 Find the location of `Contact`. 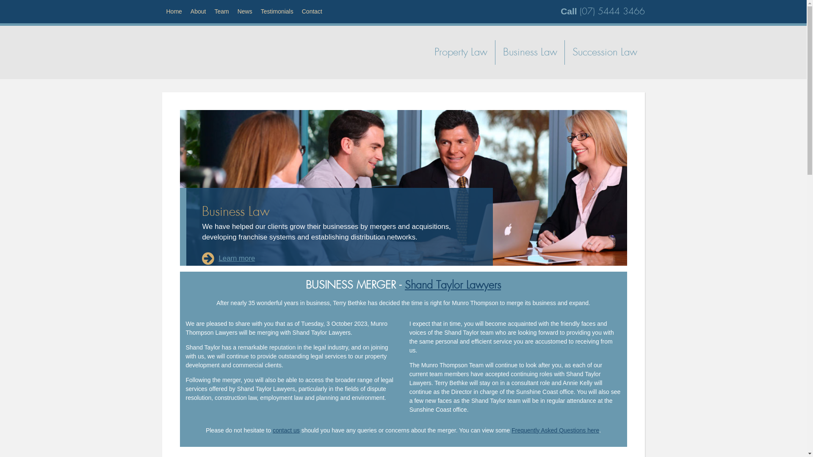

Contact is located at coordinates (312, 12).